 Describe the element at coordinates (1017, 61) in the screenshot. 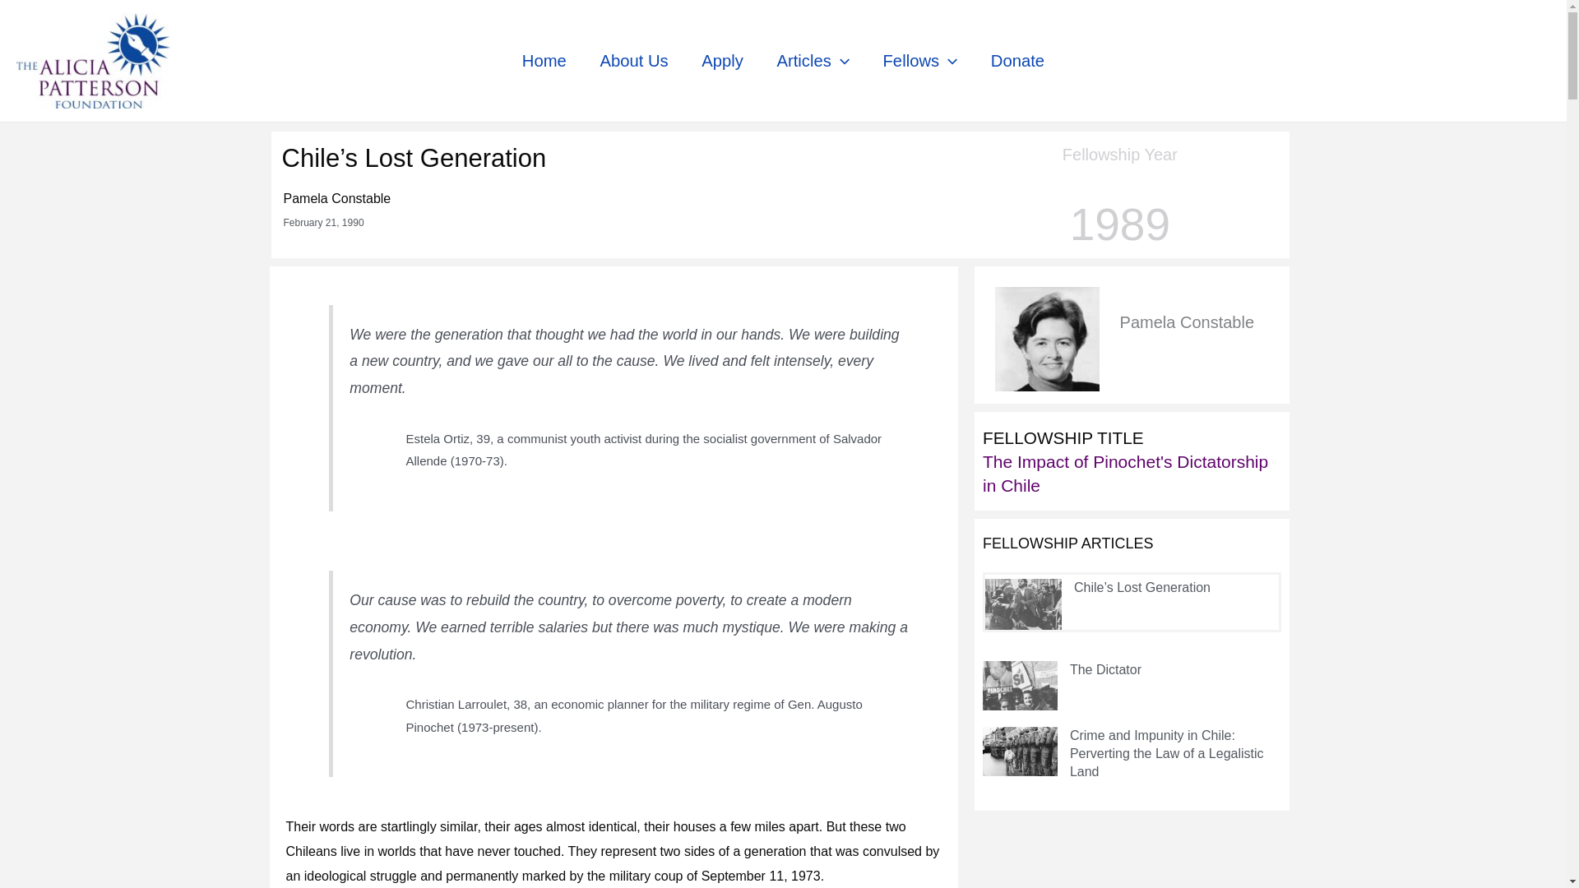

I see `Donate` at that location.